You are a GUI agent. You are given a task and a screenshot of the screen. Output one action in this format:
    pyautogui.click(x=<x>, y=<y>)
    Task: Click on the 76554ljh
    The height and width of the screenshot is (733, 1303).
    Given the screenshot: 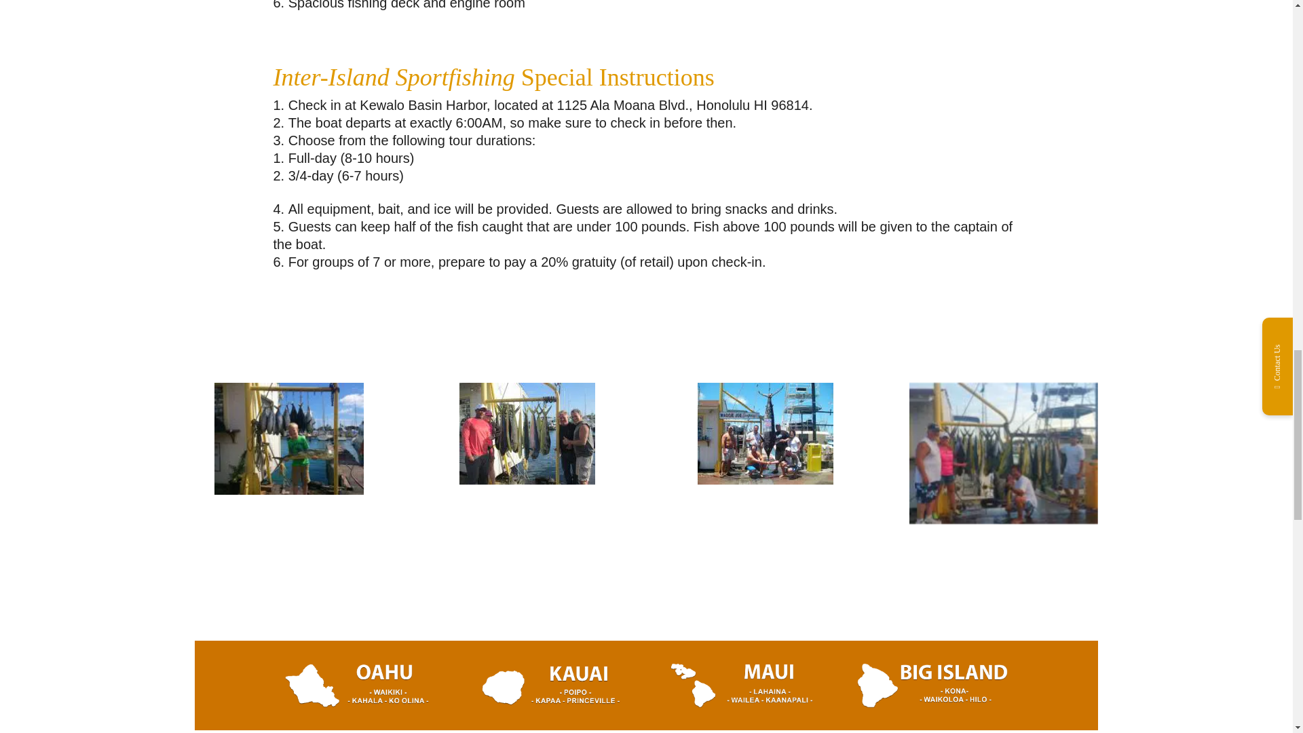 What is the action you would take?
    pyautogui.click(x=766, y=479)
    